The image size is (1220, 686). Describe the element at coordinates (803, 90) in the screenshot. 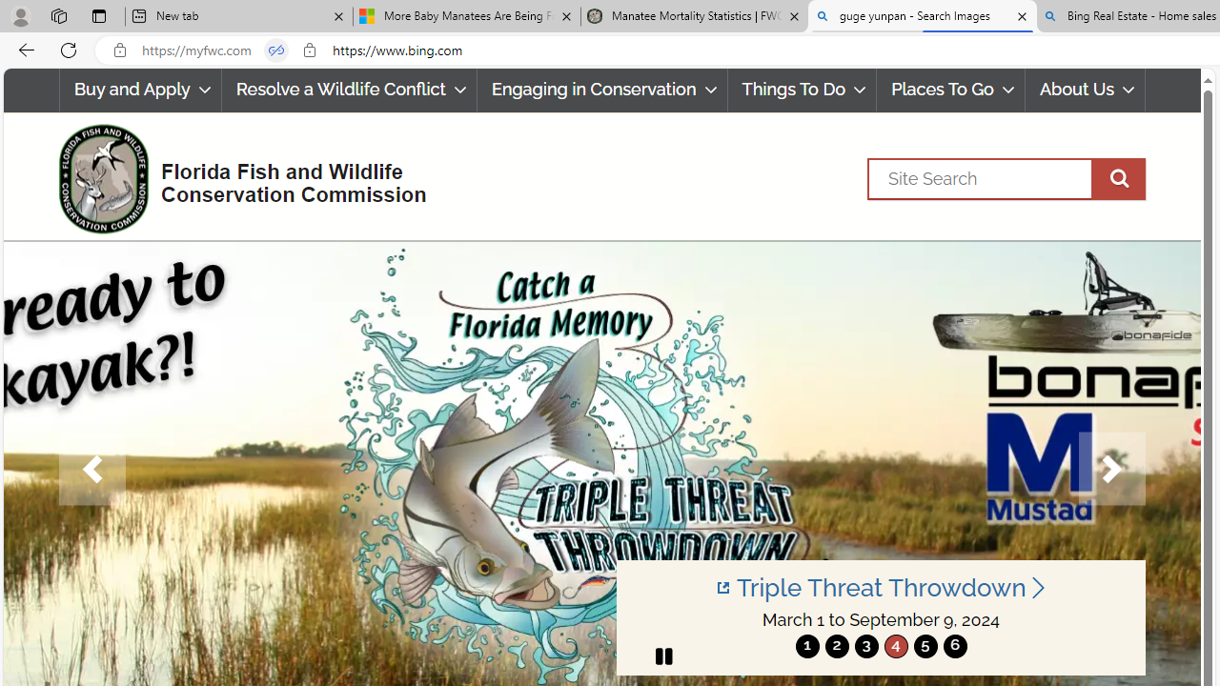

I see `Things To Do` at that location.